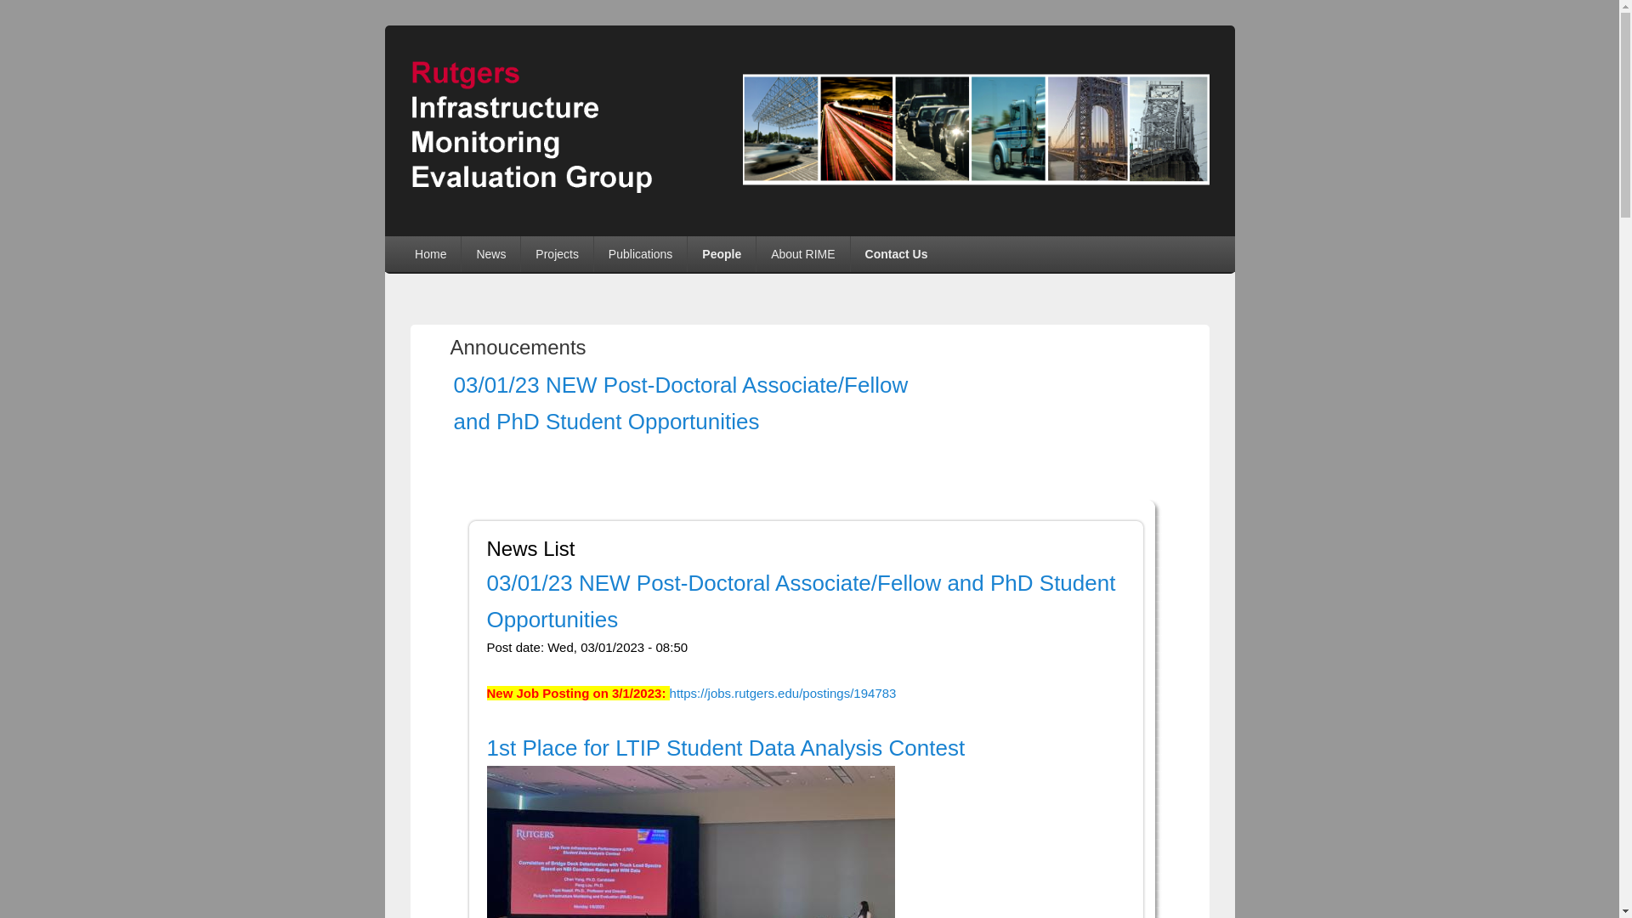  What do you see at coordinates (802, 253) in the screenshot?
I see `About RIME` at bounding box center [802, 253].